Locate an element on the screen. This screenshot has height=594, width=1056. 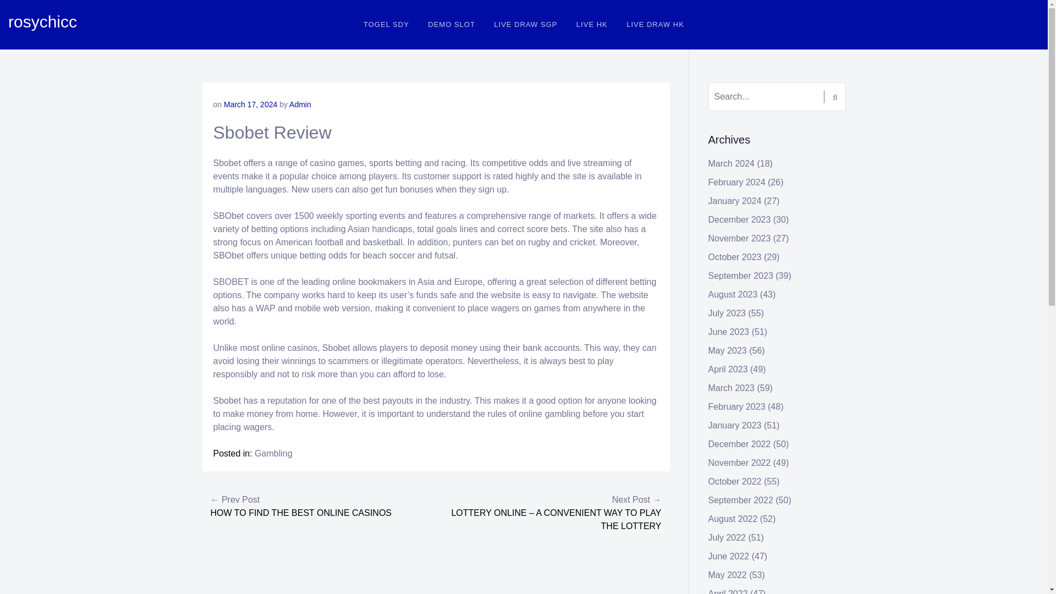
DEMO SLOT is located at coordinates (451, 24).